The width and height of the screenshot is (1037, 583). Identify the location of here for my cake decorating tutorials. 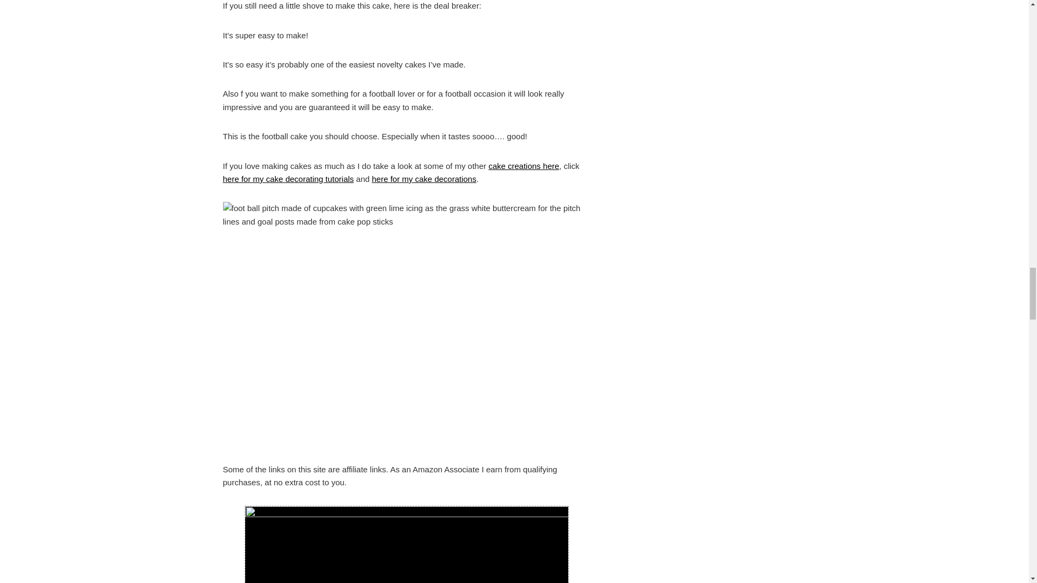
(288, 179).